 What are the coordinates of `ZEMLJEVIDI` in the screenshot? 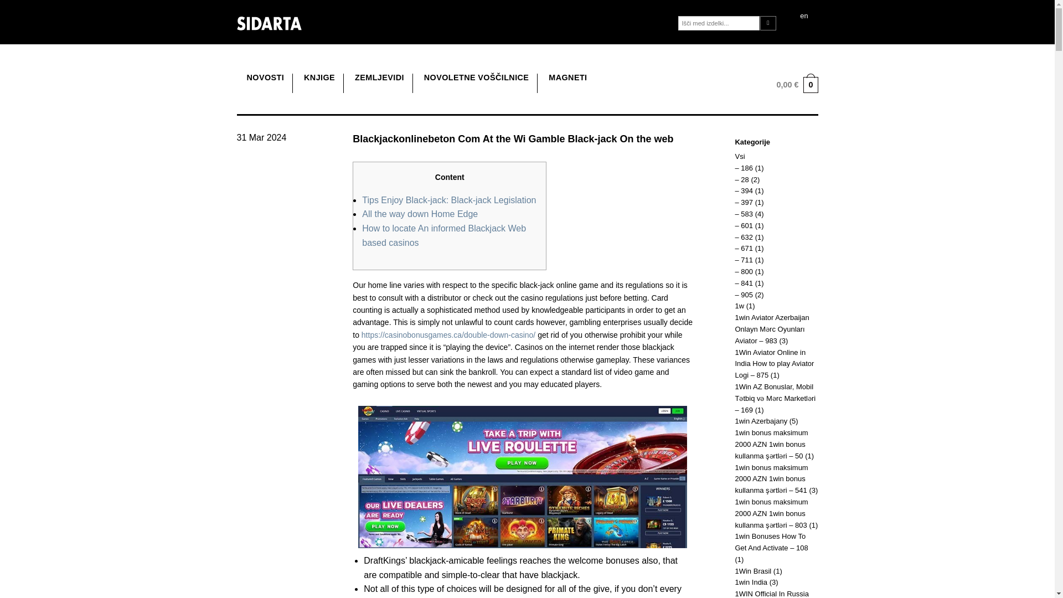 It's located at (379, 78).